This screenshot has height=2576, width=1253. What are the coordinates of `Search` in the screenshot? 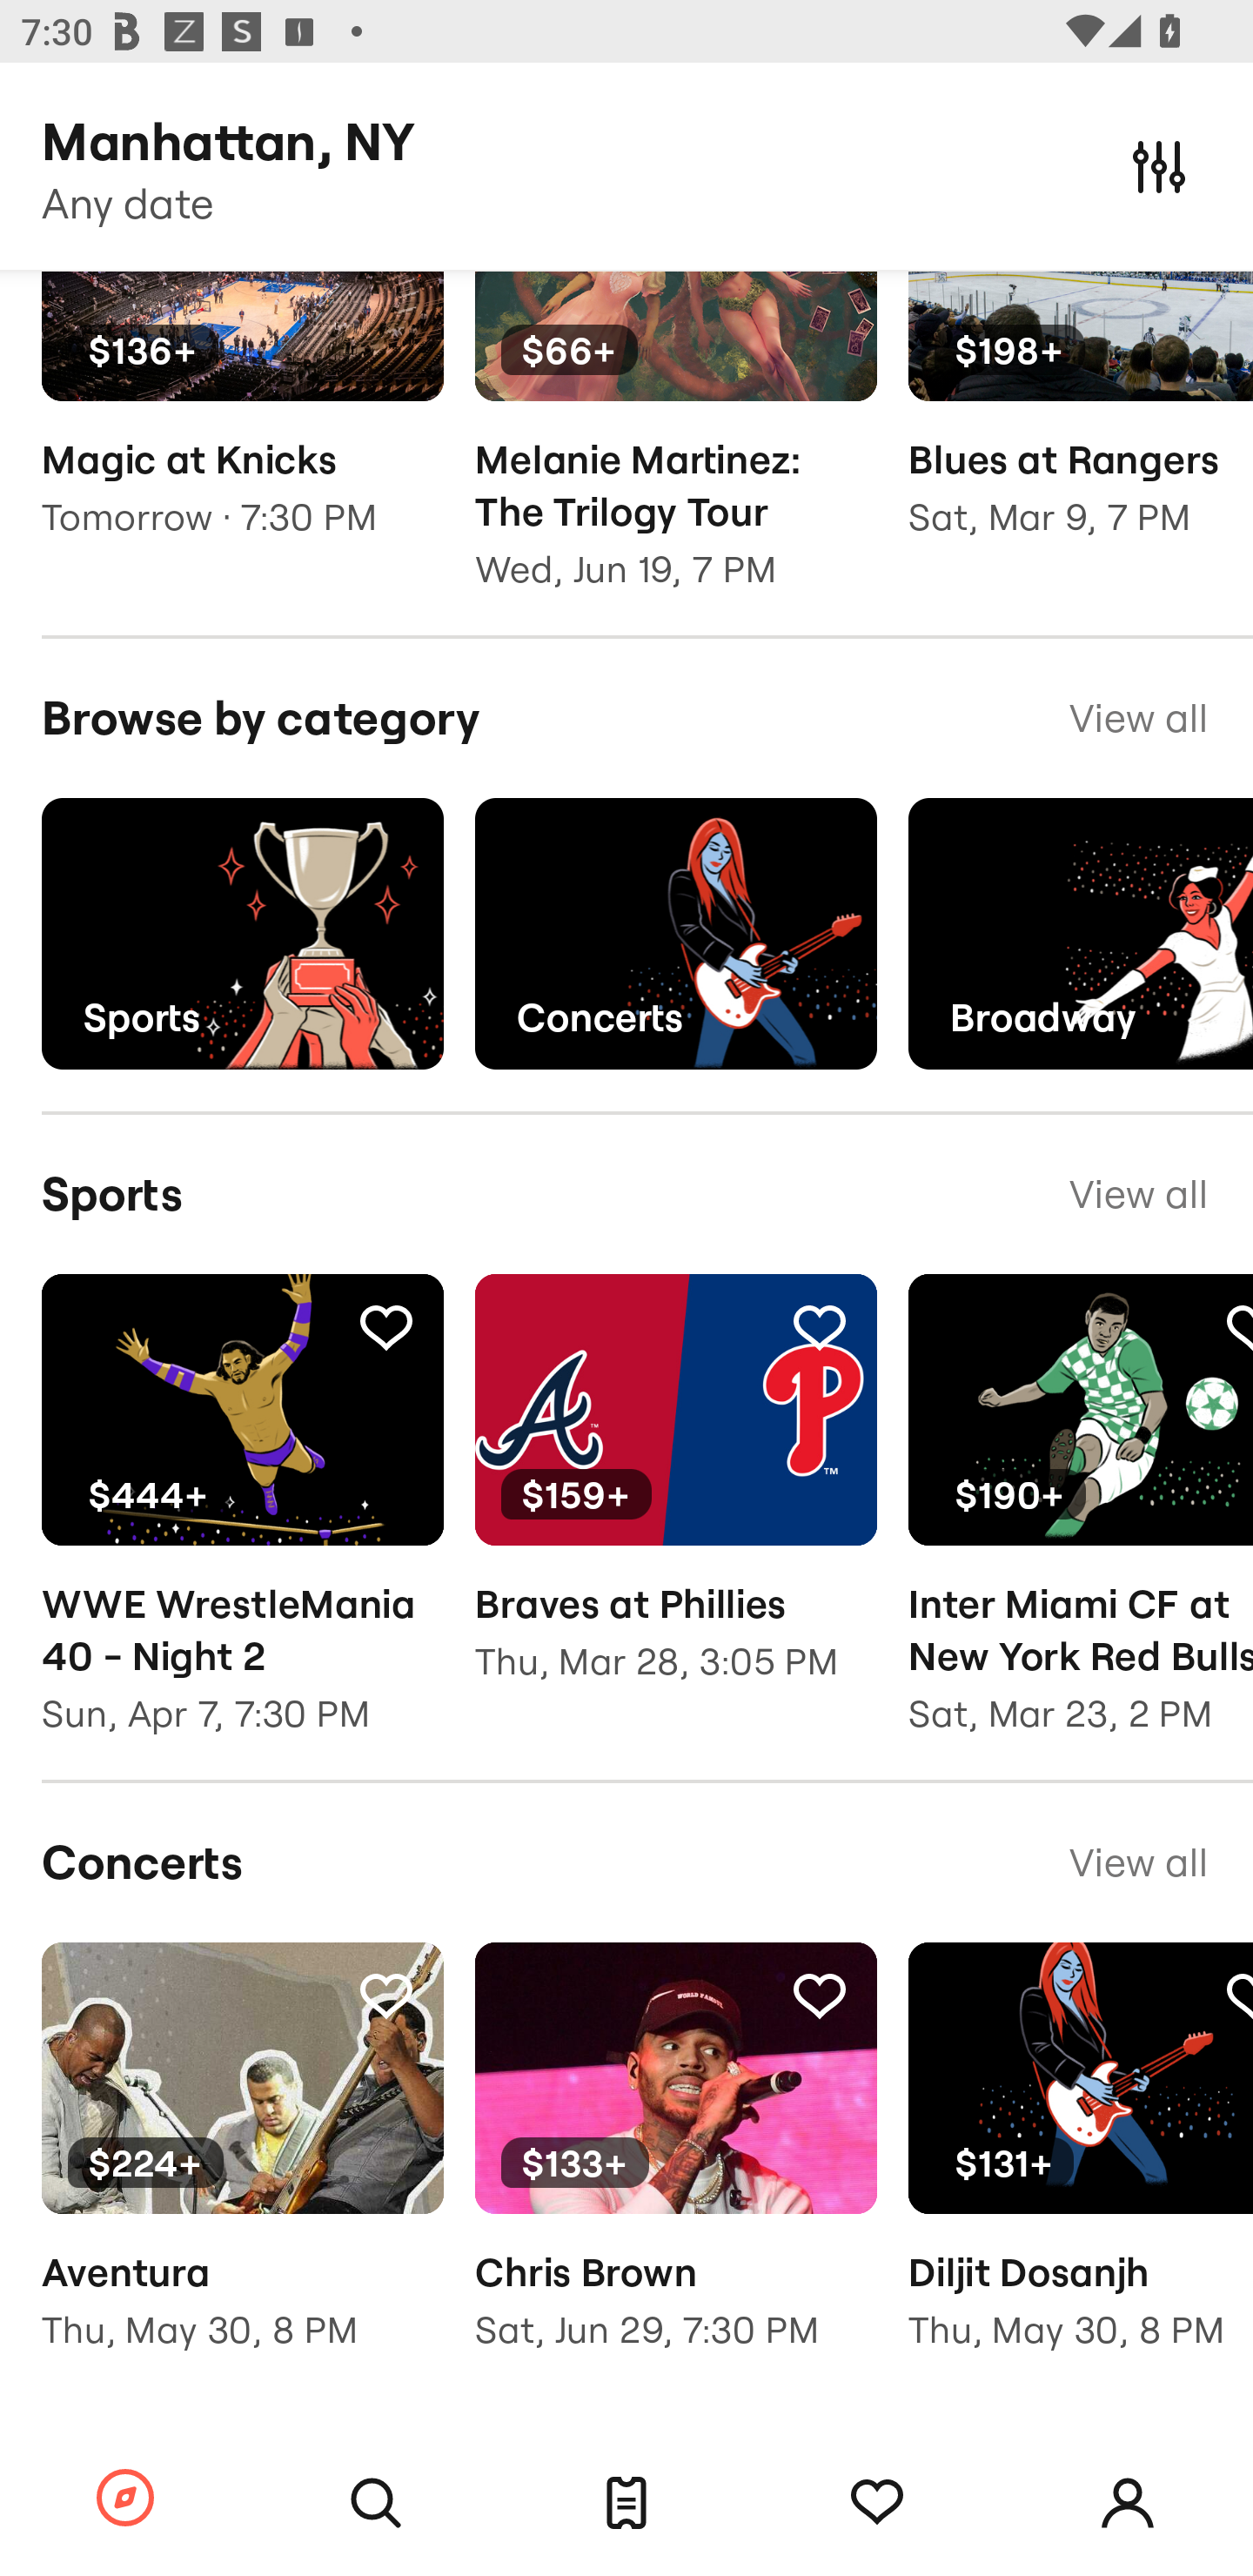 It's located at (376, 2503).